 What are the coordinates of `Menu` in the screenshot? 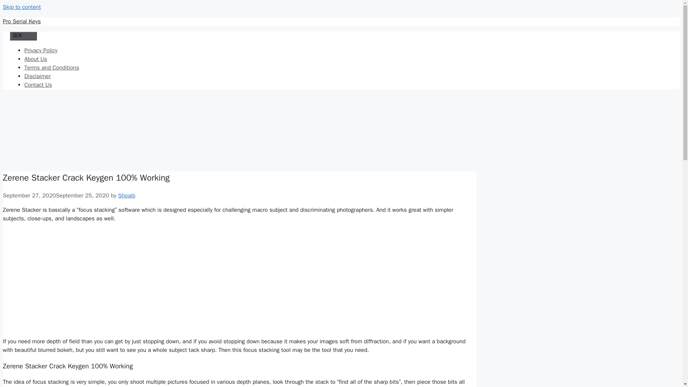 It's located at (24, 36).